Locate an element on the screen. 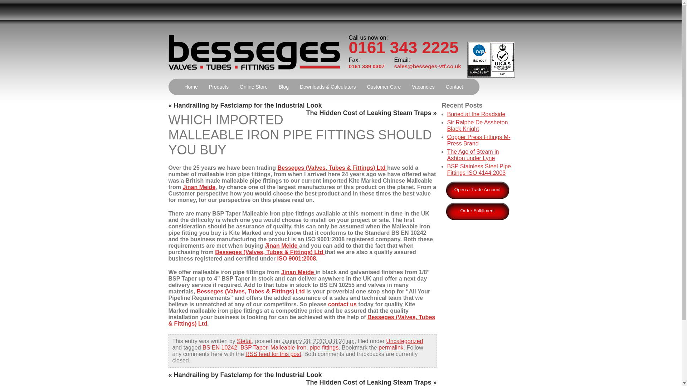 The width and height of the screenshot is (687, 386). contact us is located at coordinates (343, 304).